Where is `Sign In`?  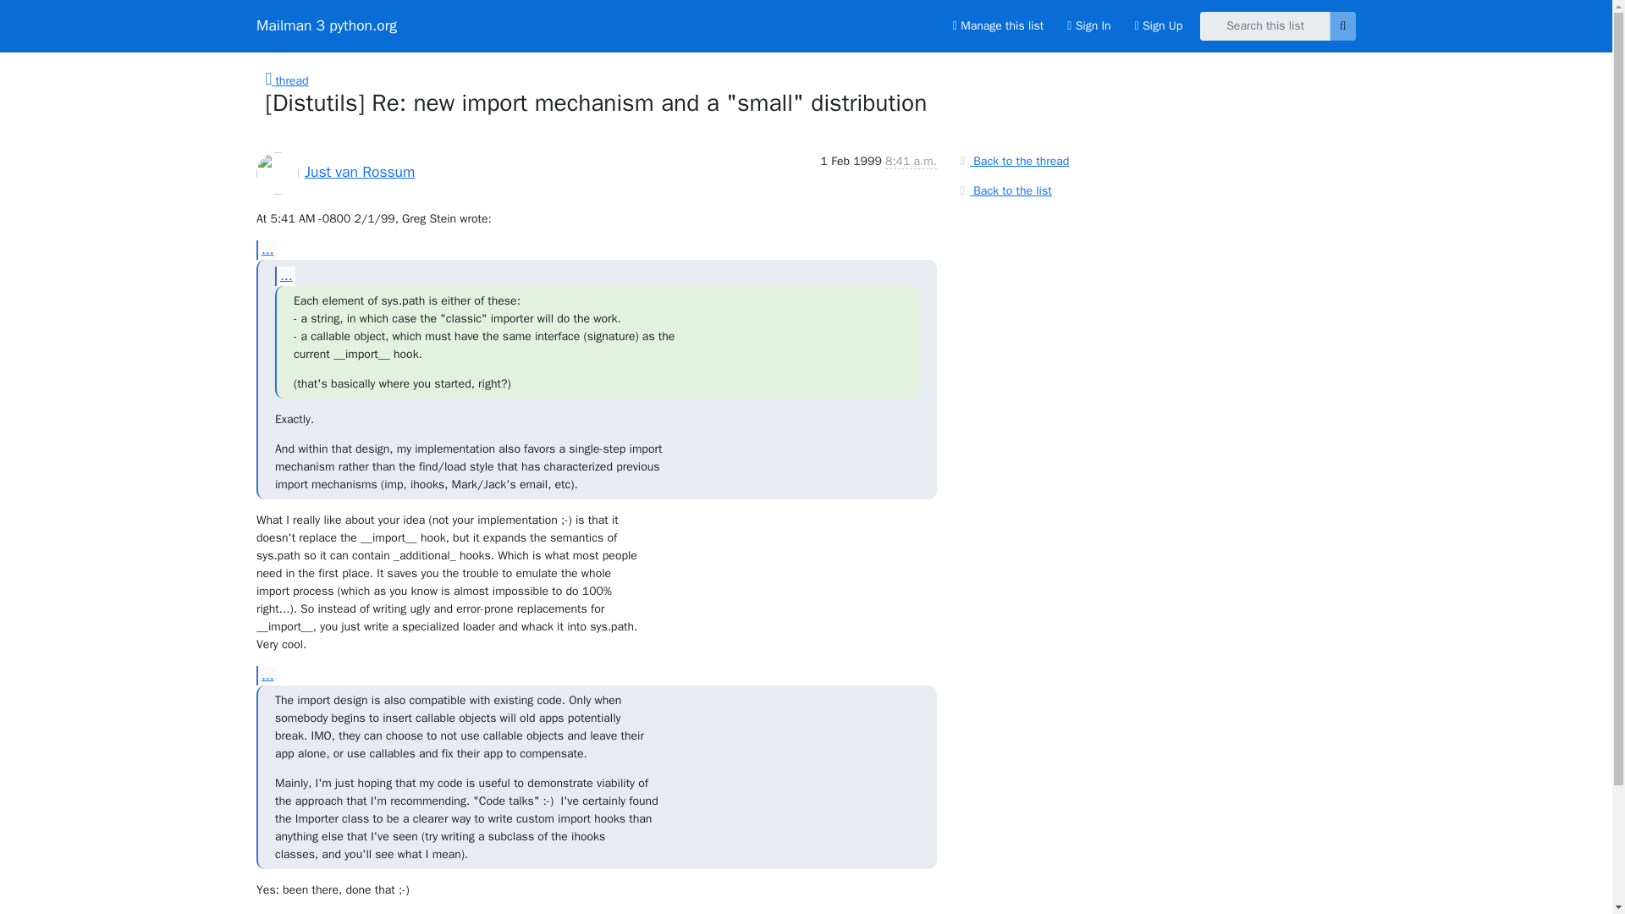 Sign In is located at coordinates (1088, 25).